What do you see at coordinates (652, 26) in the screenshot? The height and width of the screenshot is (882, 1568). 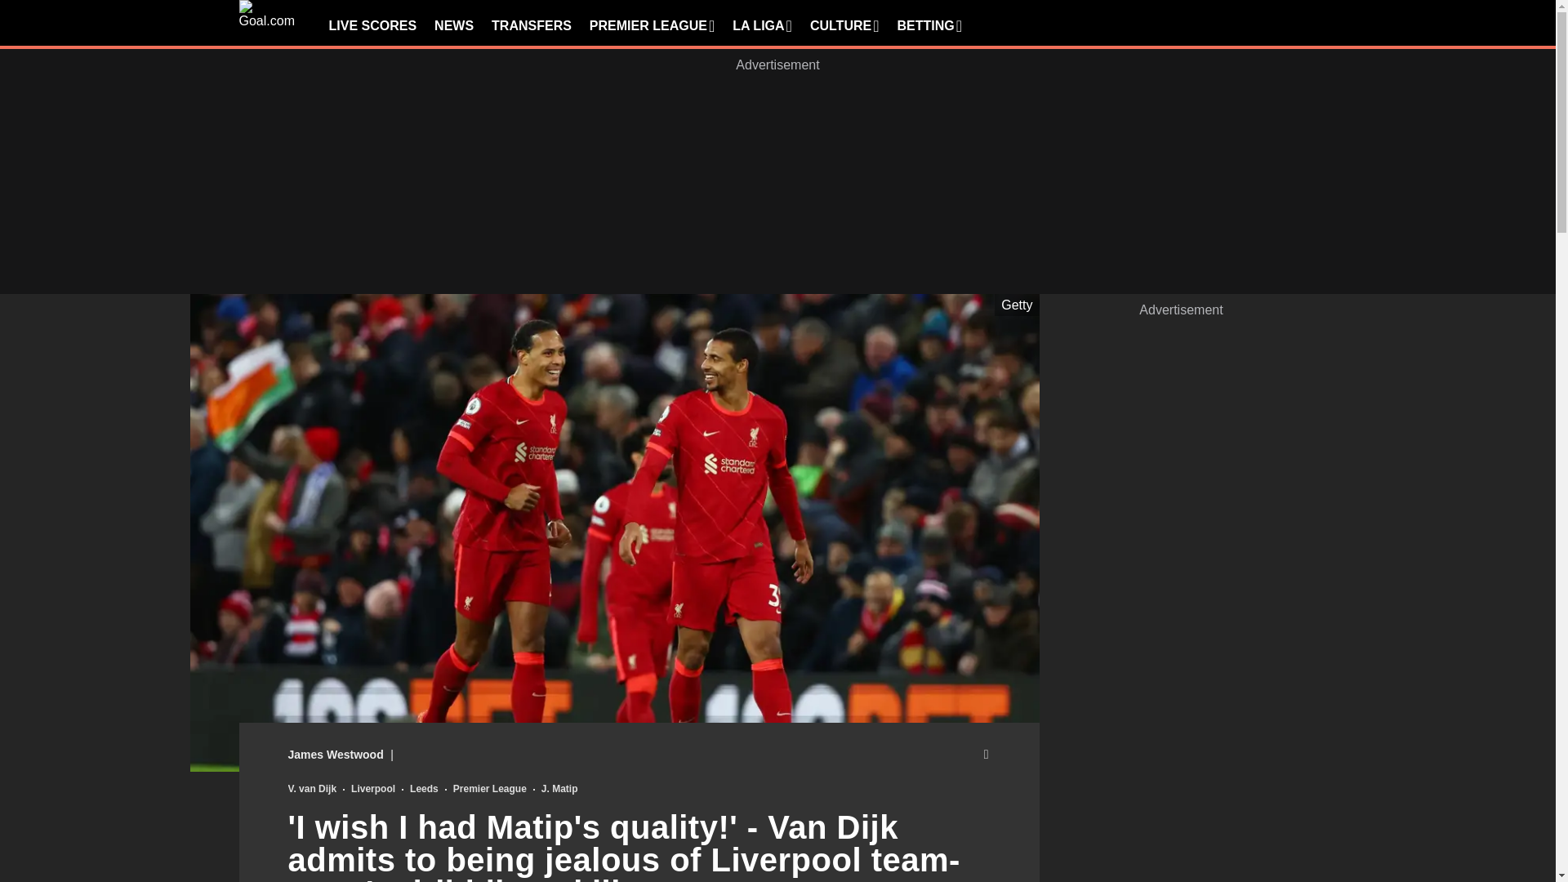 I see `PREMIER LEAGUE` at bounding box center [652, 26].